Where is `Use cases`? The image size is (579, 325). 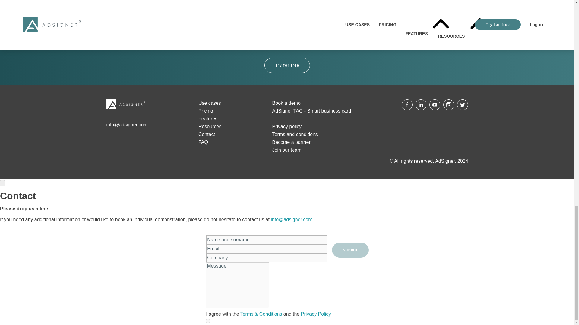 Use cases is located at coordinates (210, 103).